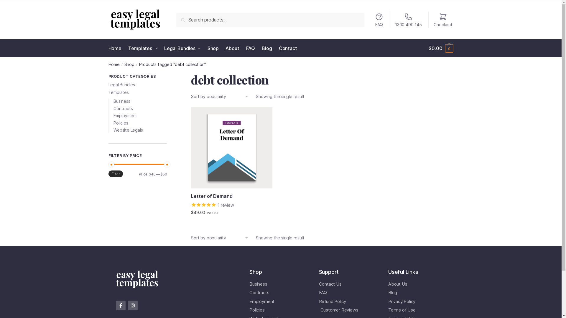 This screenshot has width=566, height=318. Describe the element at coordinates (129, 64) in the screenshot. I see `Shop` at that location.